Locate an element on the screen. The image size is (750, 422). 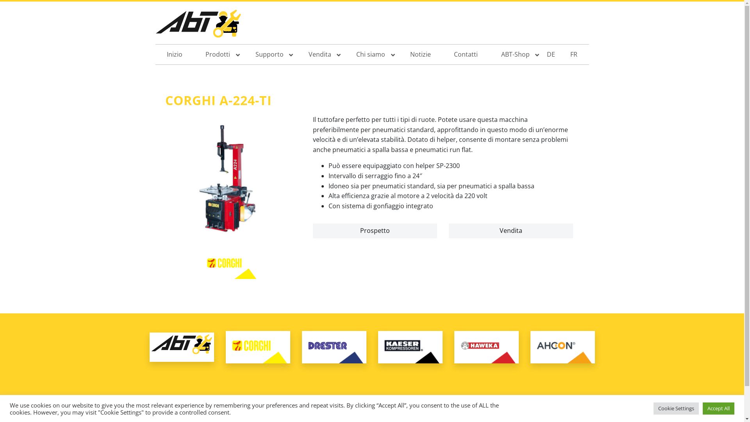
DE is located at coordinates (555, 55).